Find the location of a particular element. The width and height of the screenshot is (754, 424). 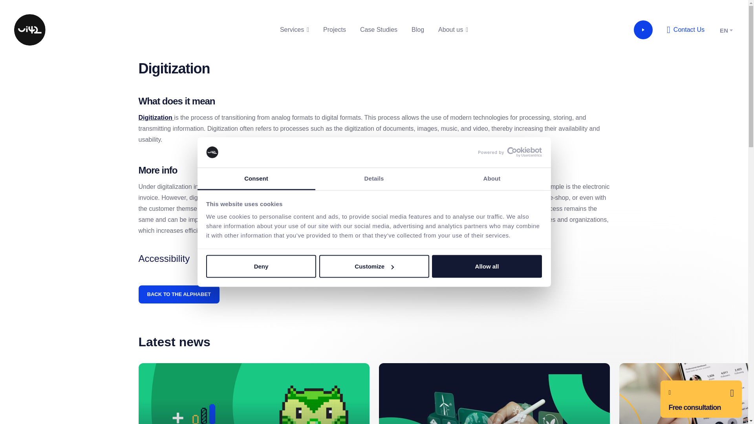

Contact Us is located at coordinates (685, 30).